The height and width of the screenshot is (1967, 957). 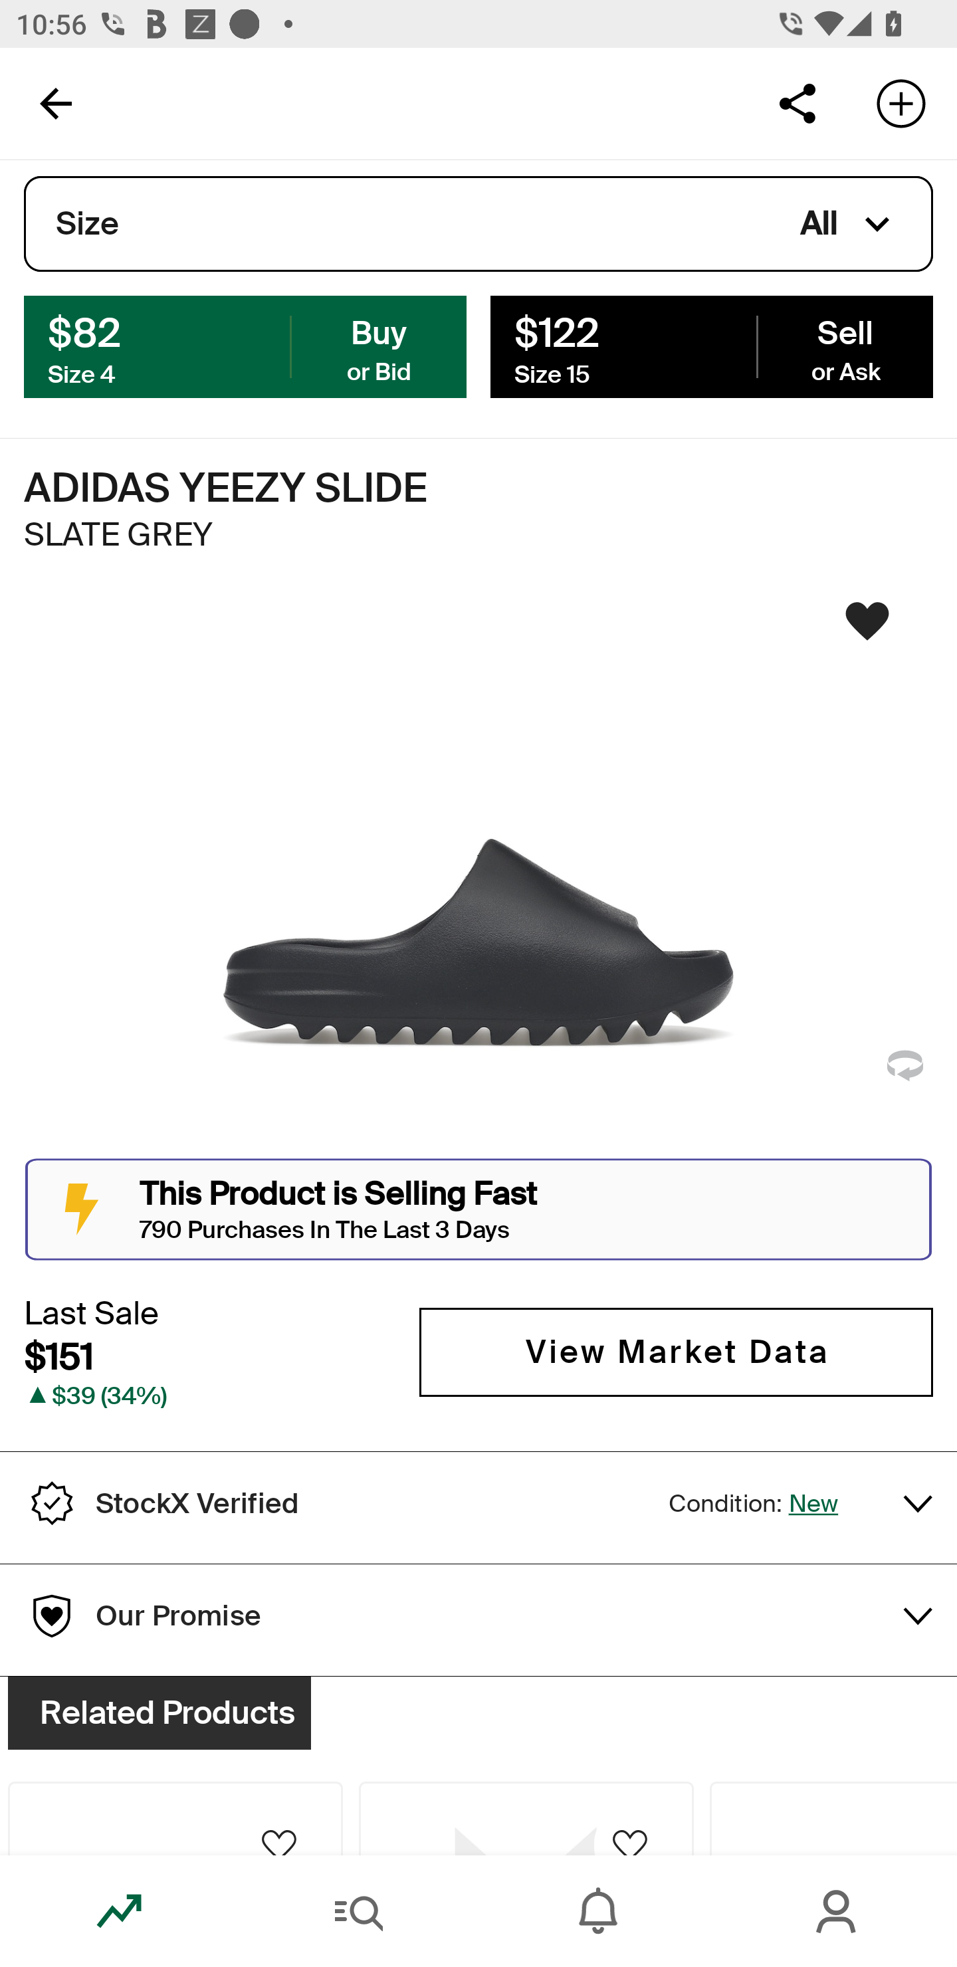 What do you see at coordinates (478, 878) in the screenshot?
I see `Sneaker Image` at bounding box center [478, 878].